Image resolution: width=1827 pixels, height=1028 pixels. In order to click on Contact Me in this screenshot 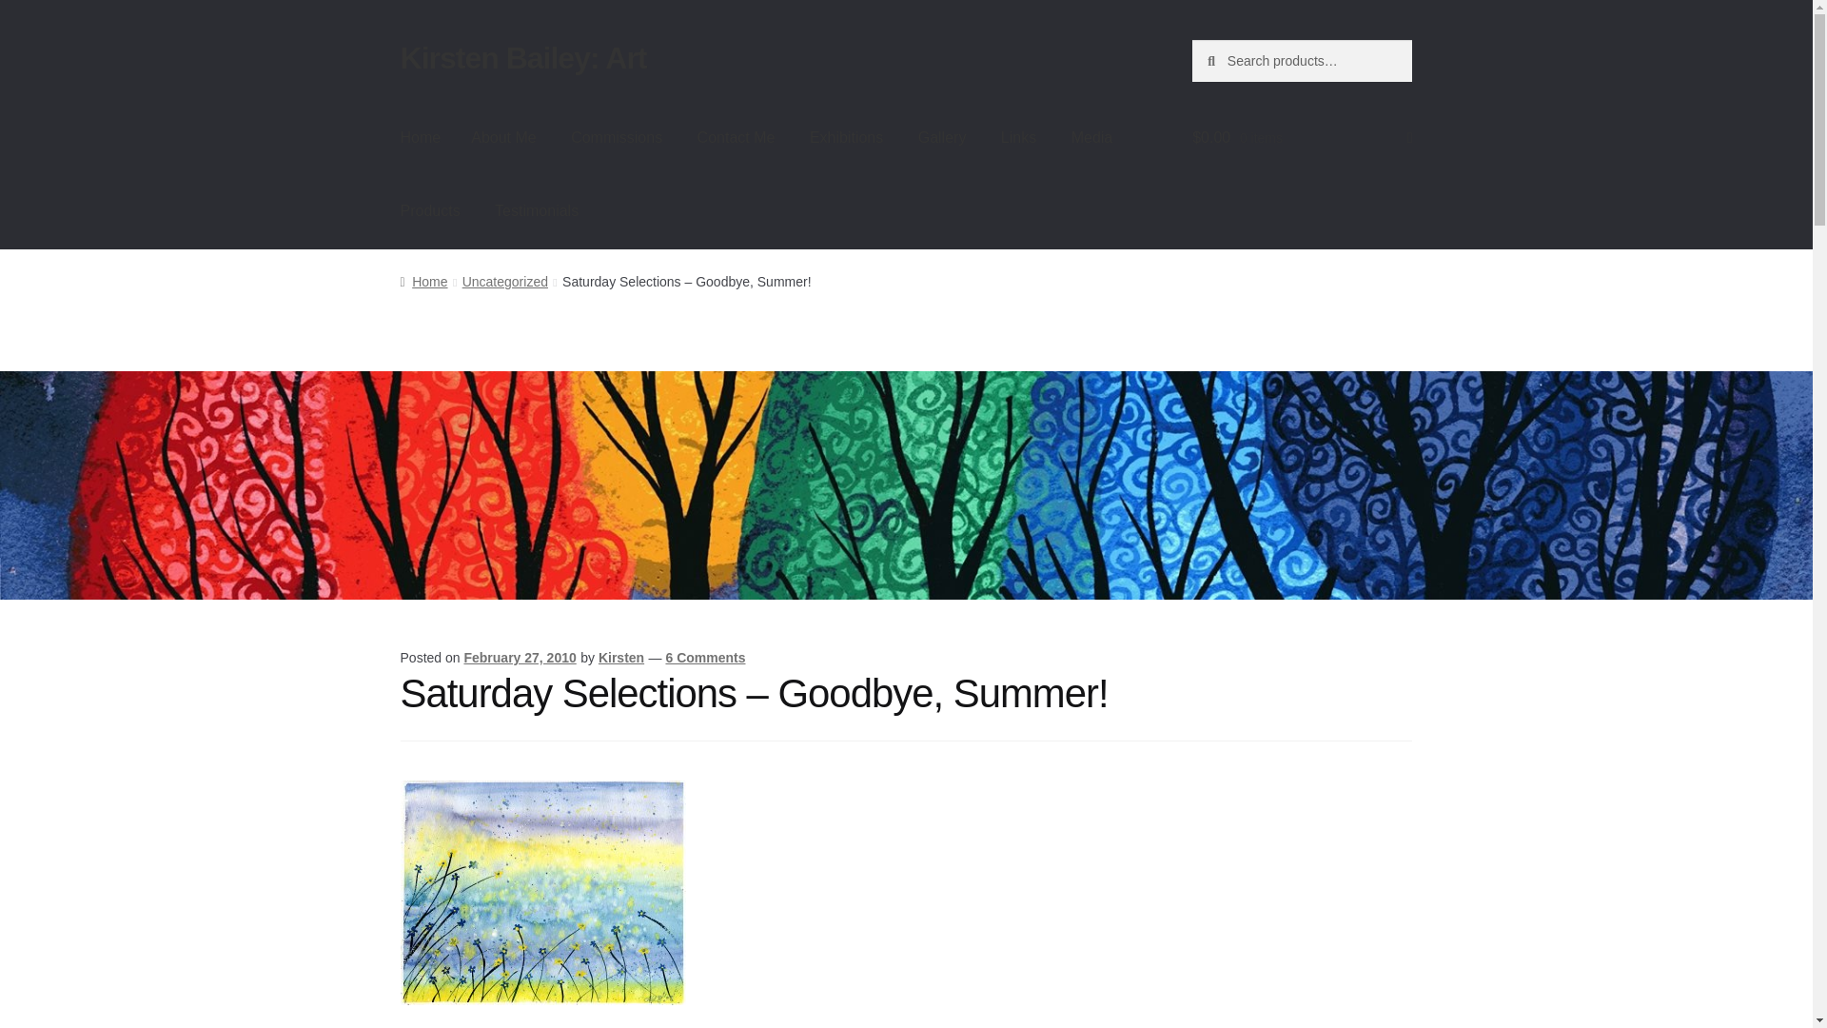, I will do `click(737, 137)`.